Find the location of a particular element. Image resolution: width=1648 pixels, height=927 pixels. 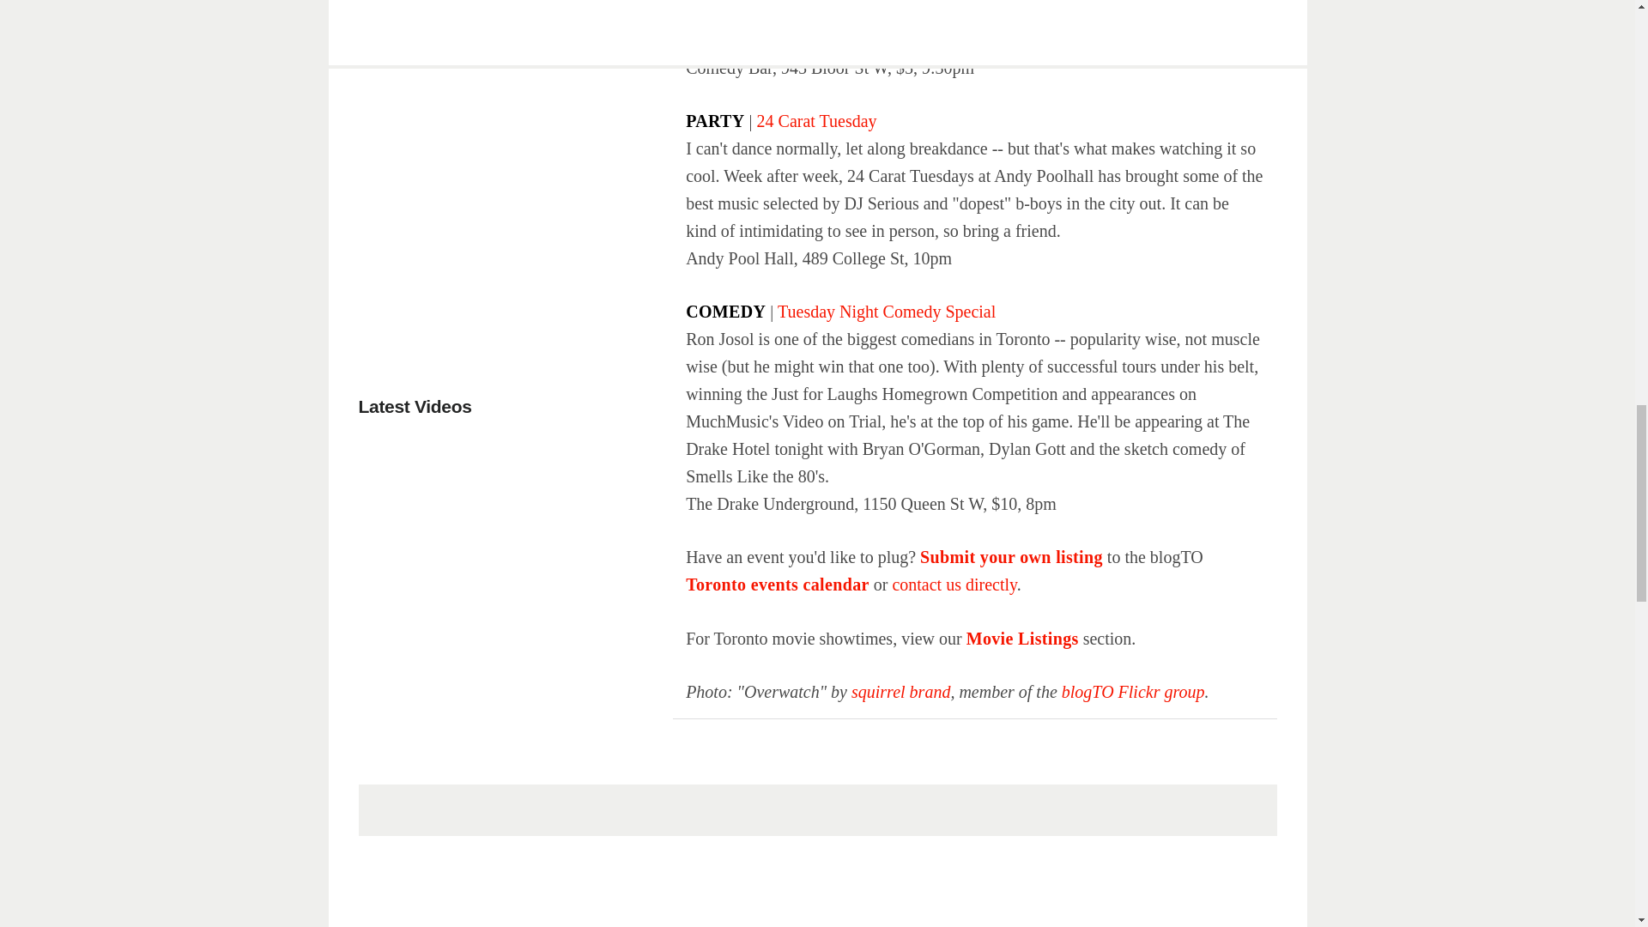

blogTO Flickr group is located at coordinates (1133, 691).